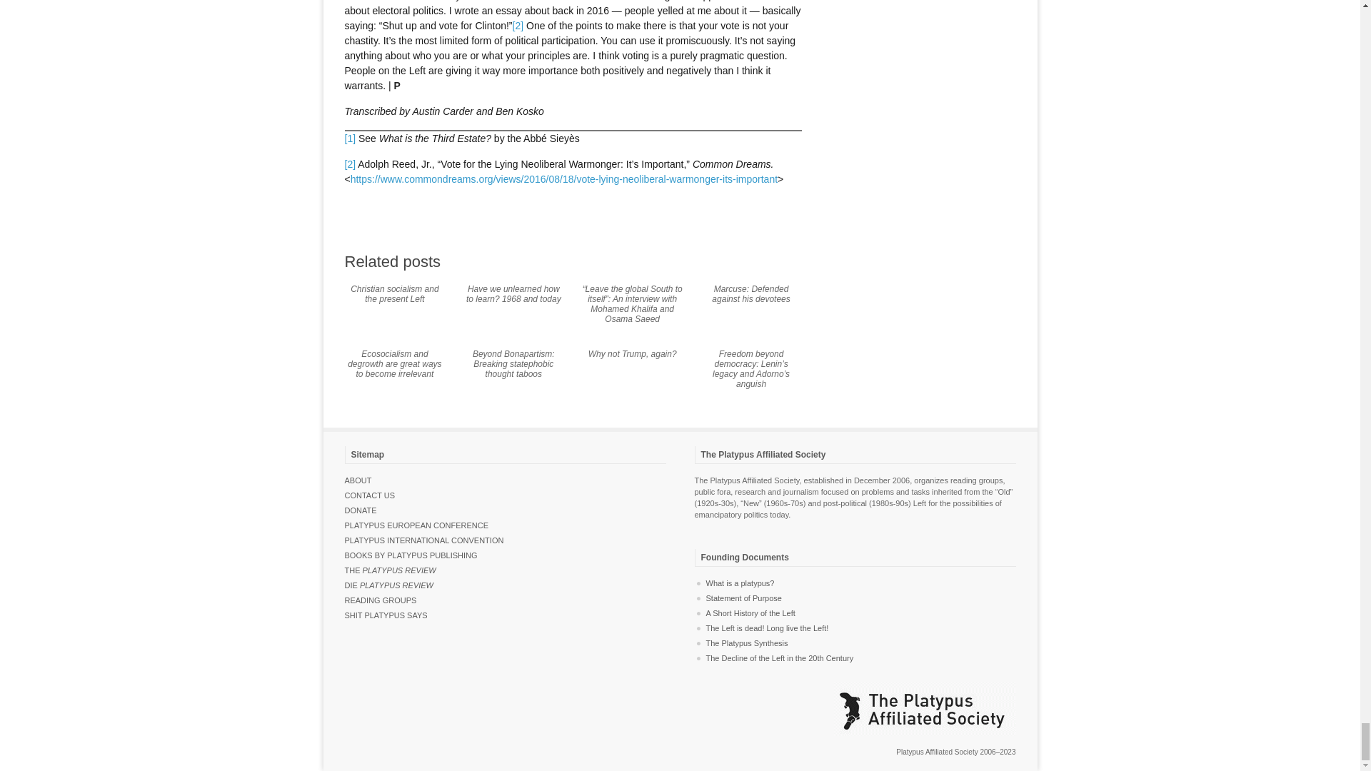 The height and width of the screenshot is (771, 1371). I want to click on Marcuse: Defended against his devotees, so click(750, 294).